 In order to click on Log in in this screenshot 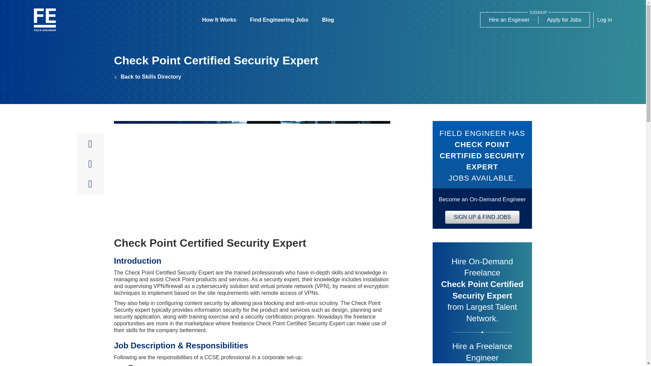, I will do `click(602, 20)`.